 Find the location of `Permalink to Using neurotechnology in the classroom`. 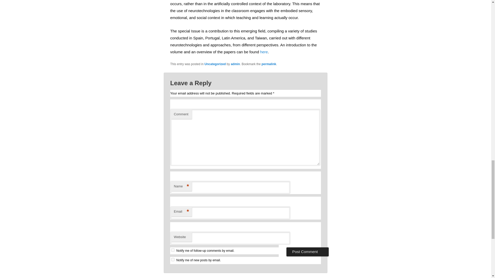

Permalink to Using neurotechnology in the classroom is located at coordinates (269, 64).